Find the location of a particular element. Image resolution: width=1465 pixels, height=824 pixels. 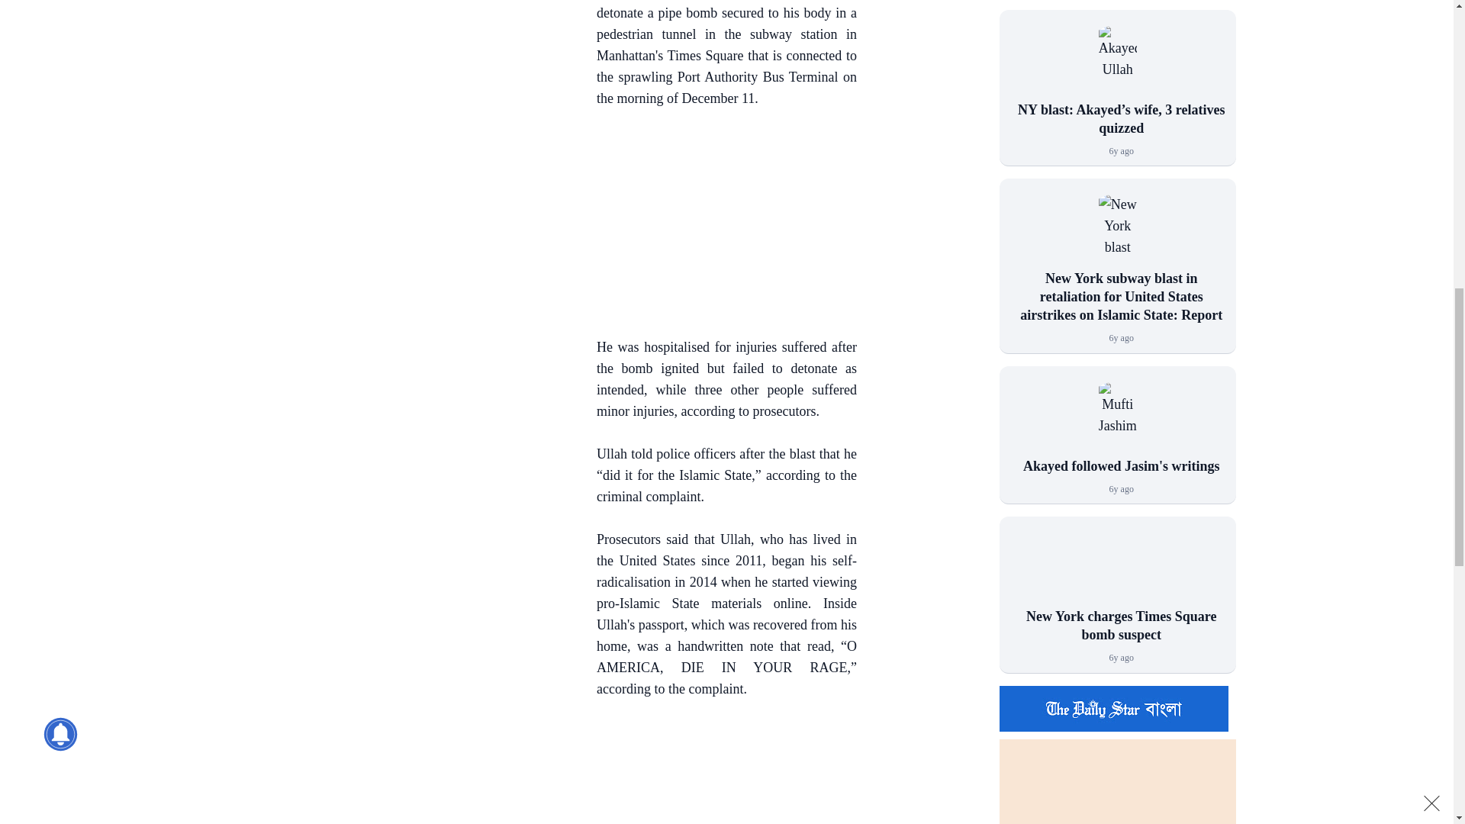

3rd party ad content is located at coordinates (719, 772).